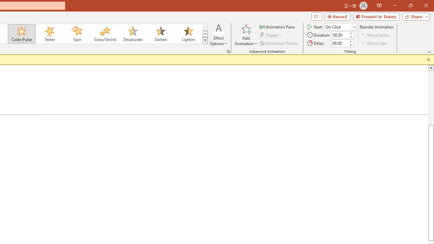 The image size is (434, 244). I want to click on Less, so click(350, 45).